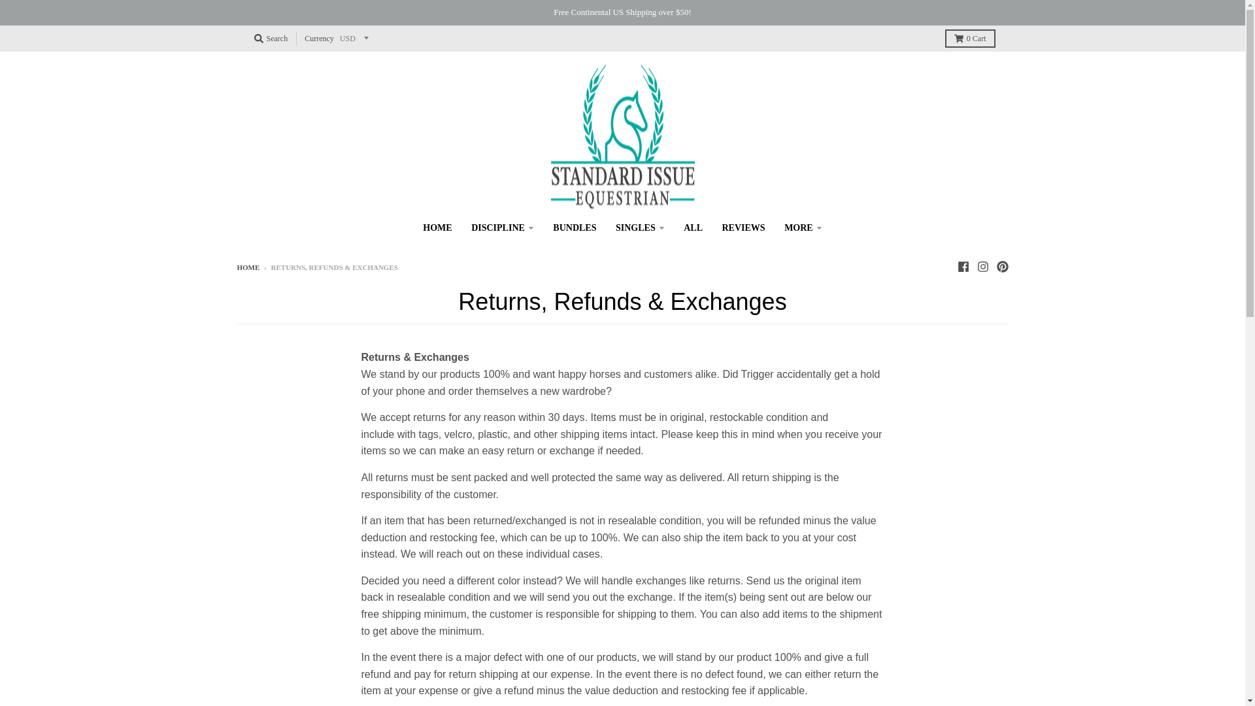  I want to click on Instagram - Standard Issue Equestrian, so click(982, 266).